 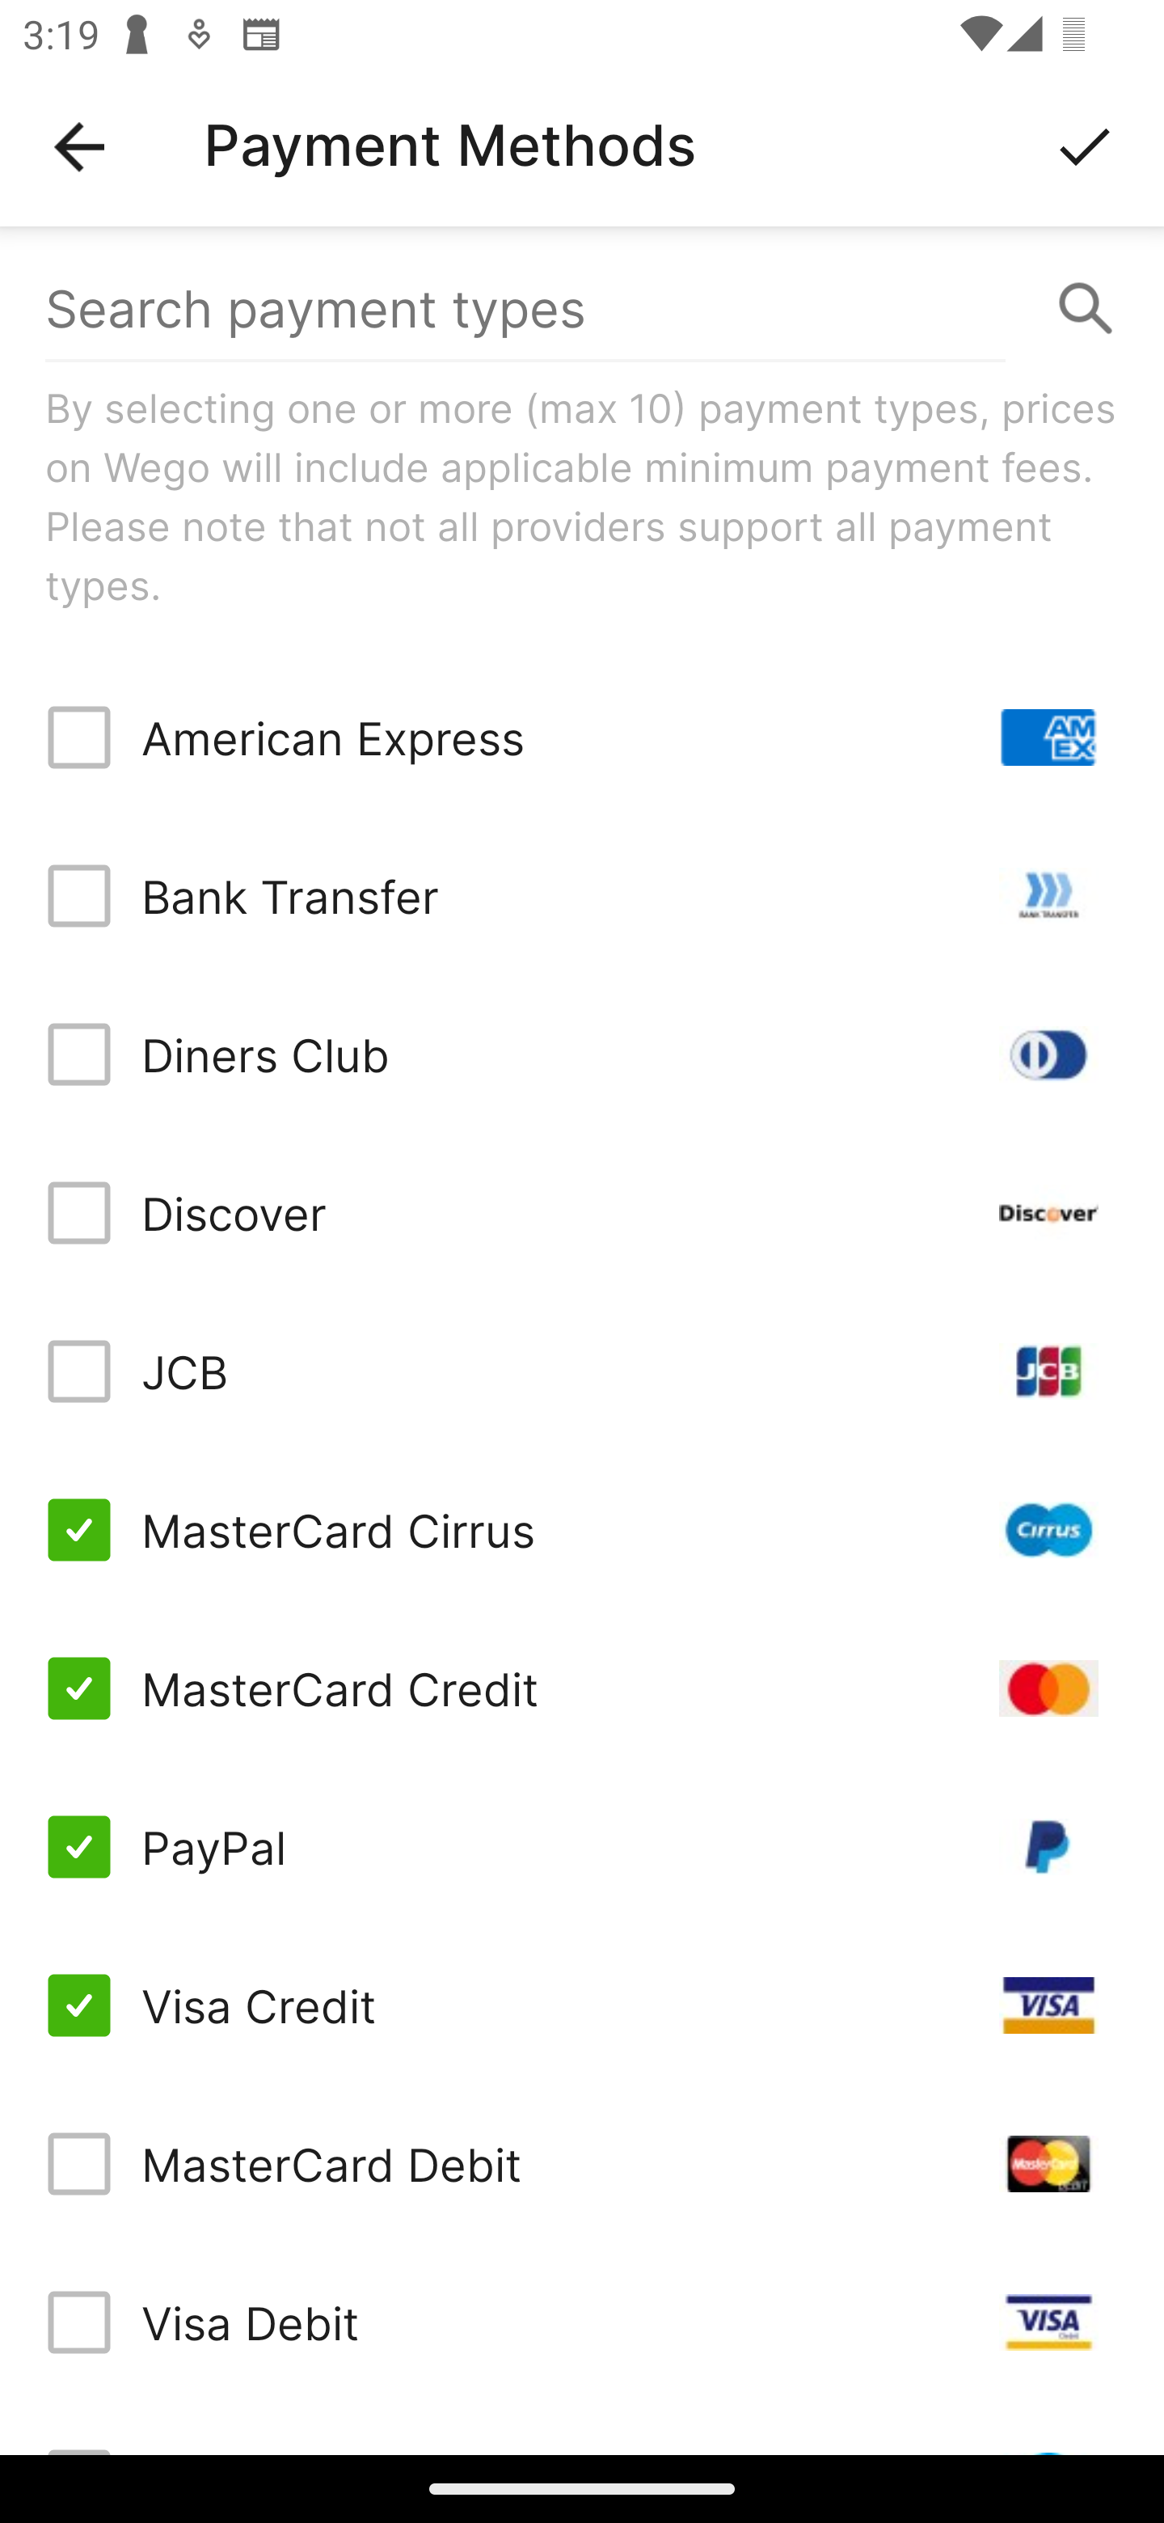 What do you see at coordinates (582, 1688) in the screenshot?
I see `MasterCard Credit` at bounding box center [582, 1688].